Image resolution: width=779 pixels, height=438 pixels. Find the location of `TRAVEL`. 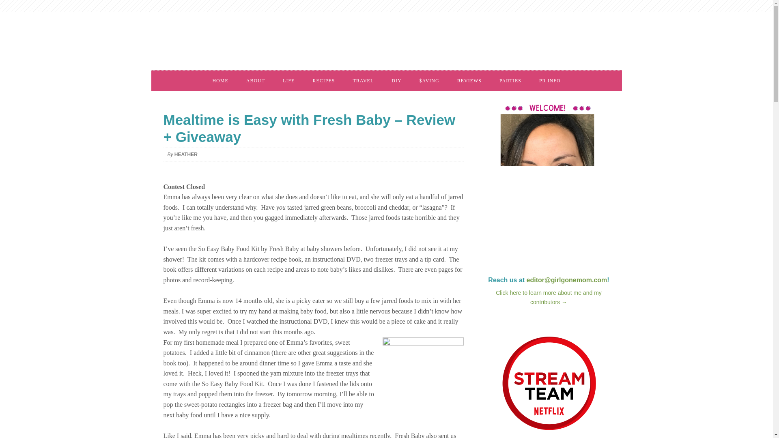

TRAVEL is located at coordinates (363, 80).